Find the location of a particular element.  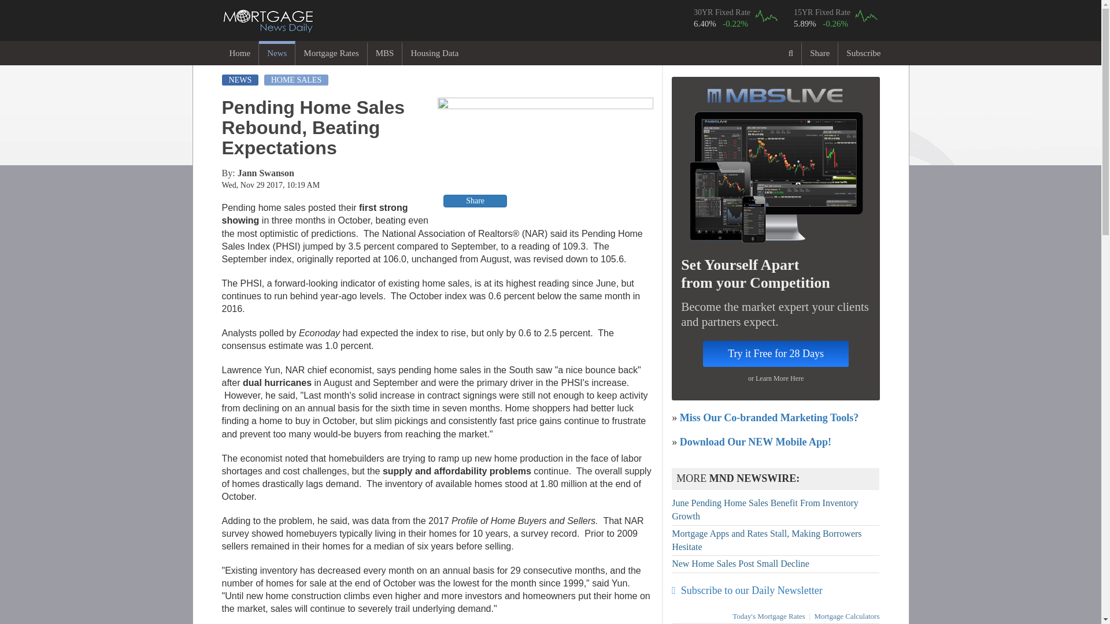

News is located at coordinates (276, 53).